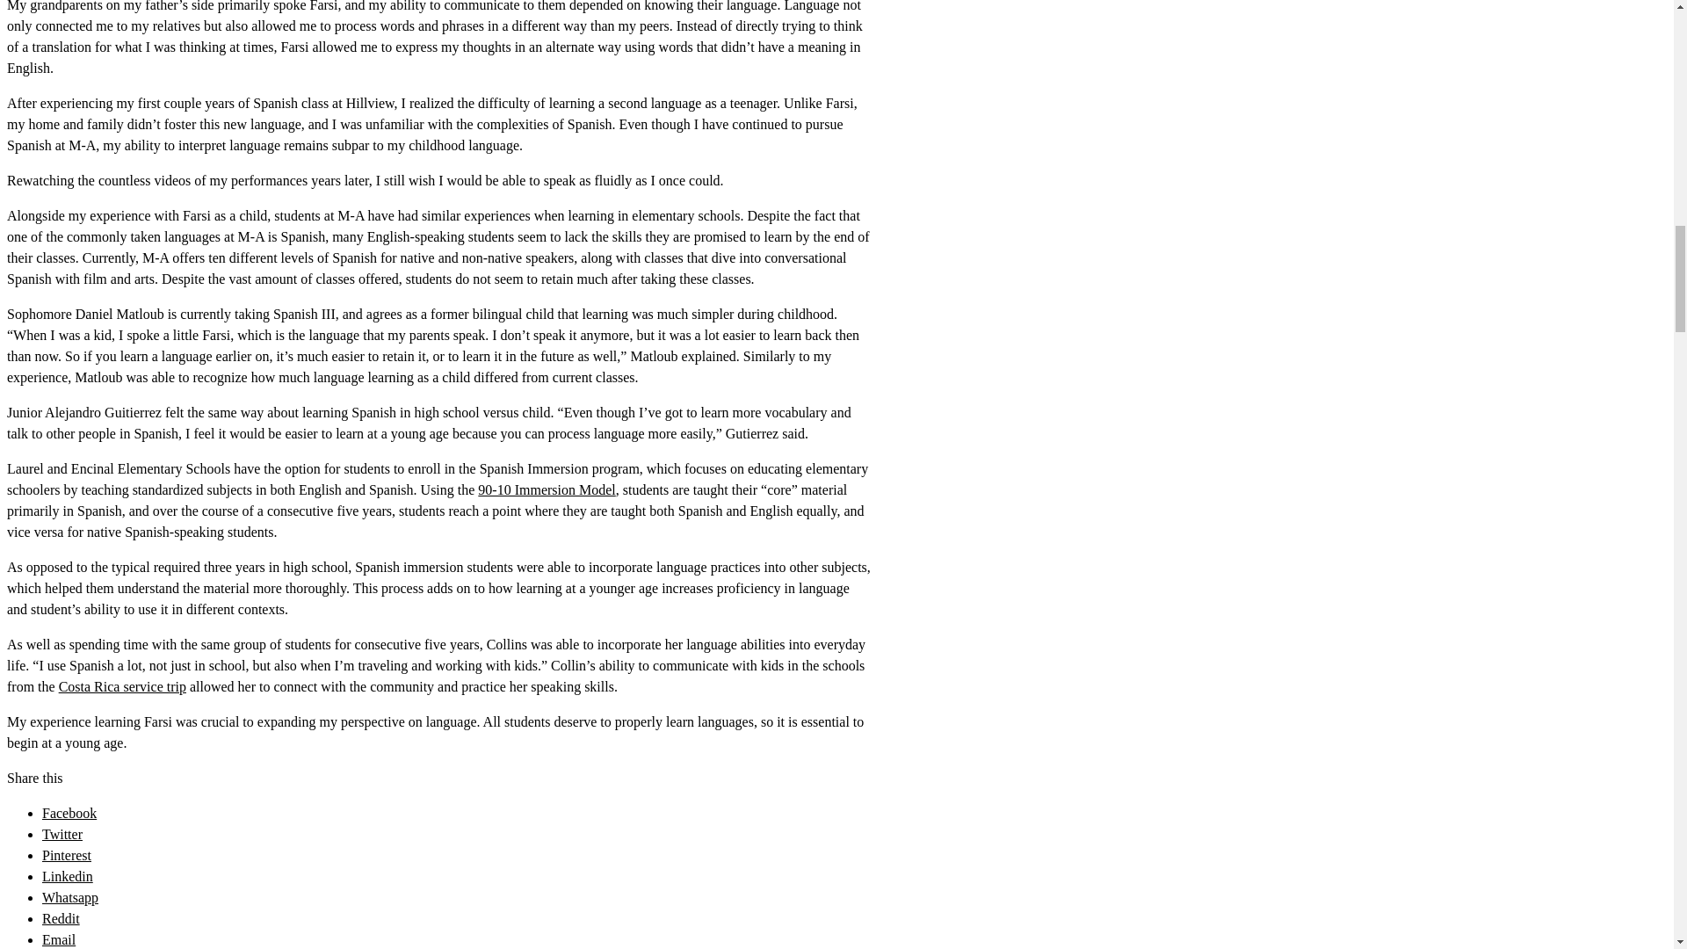 The height and width of the screenshot is (949, 1687). What do you see at coordinates (59, 938) in the screenshot?
I see `Email` at bounding box center [59, 938].